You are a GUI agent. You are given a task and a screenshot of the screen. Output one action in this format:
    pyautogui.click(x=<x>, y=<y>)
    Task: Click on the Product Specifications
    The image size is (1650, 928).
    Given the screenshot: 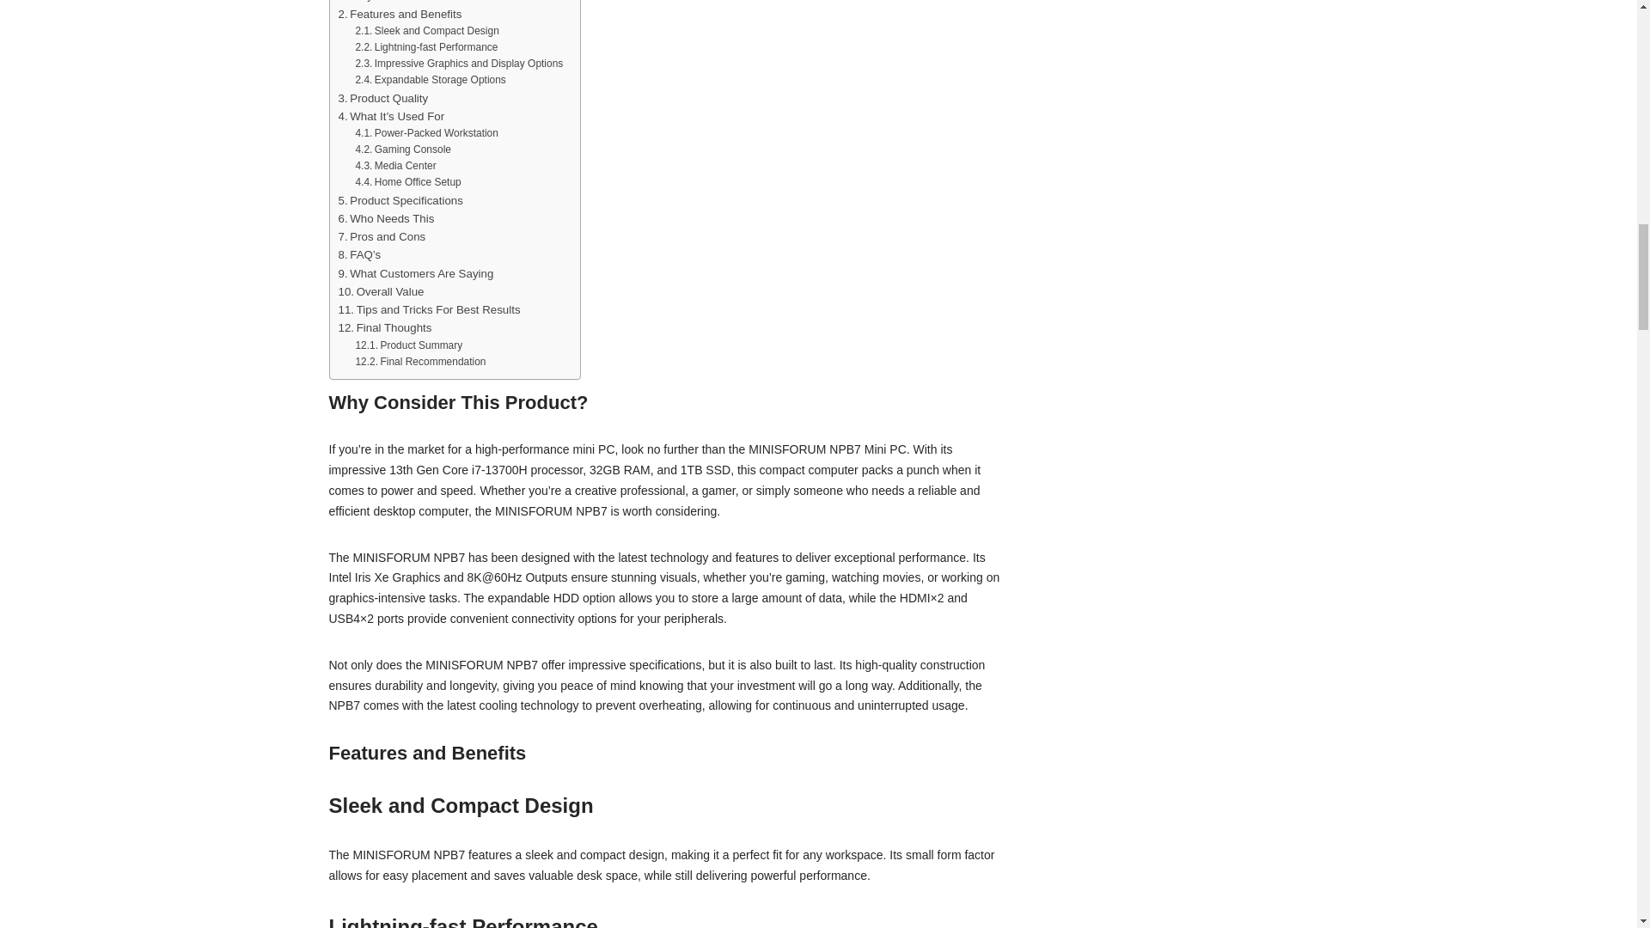 What is the action you would take?
    pyautogui.click(x=400, y=200)
    